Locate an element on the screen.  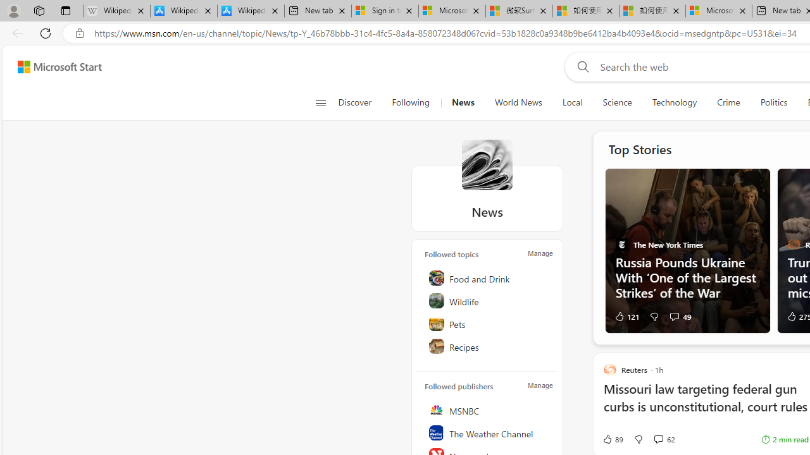
Skip to footer is located at coordinates (52, 67).